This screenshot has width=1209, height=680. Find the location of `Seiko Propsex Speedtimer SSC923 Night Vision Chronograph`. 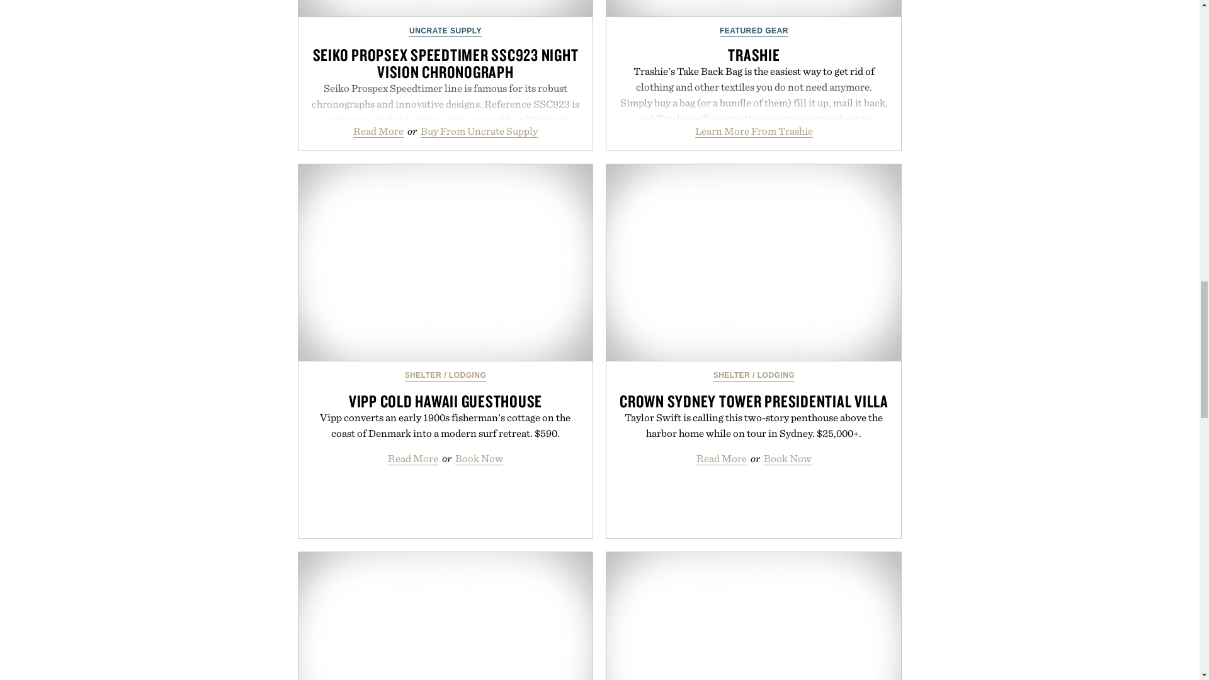

Seiko Propsex Speedtimer SSC923 Night Vision Chronograph is located at coordinates (446, 9).